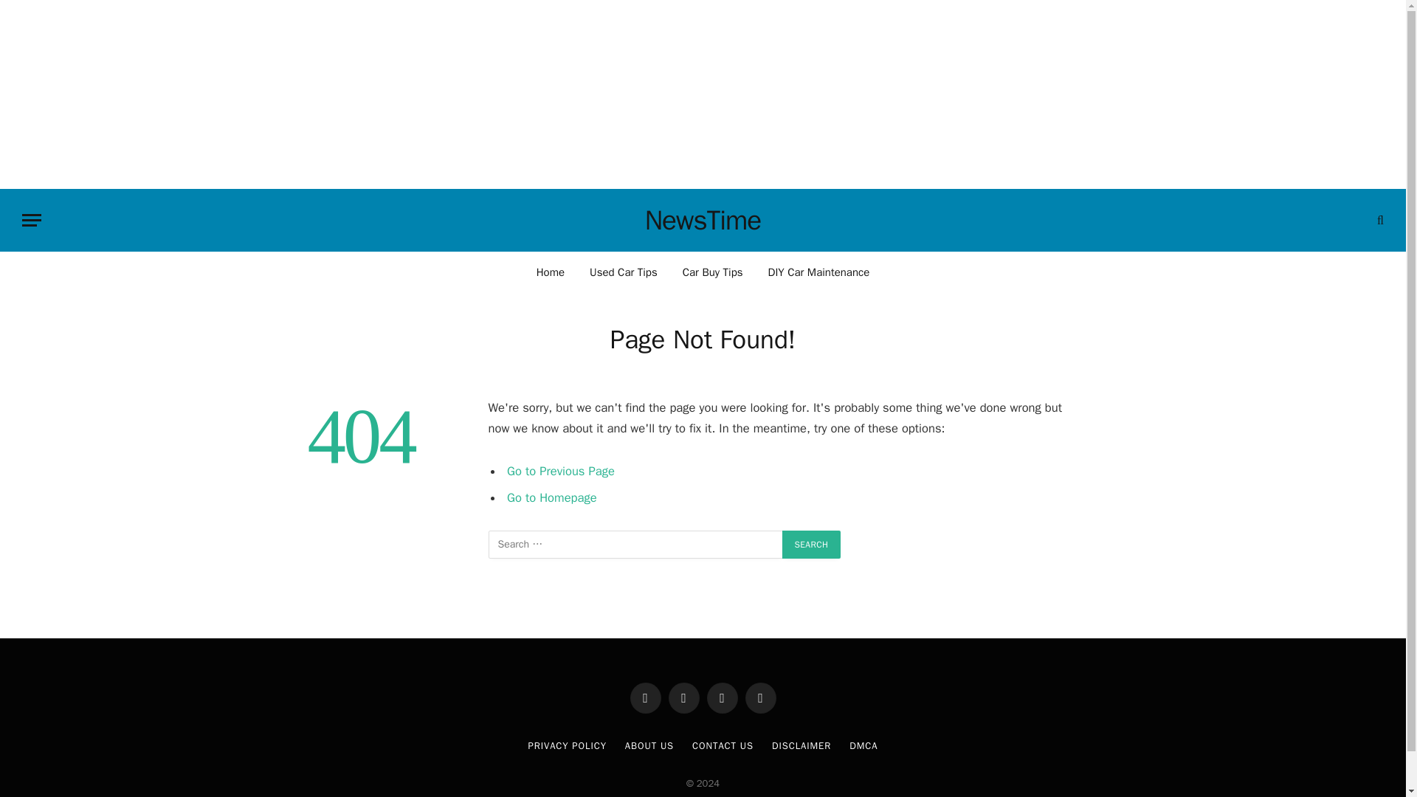 The height and width of the screenshot is (797, 1417). What do you see at coordinates (760, 697) in the screenshot?
I see `Pinterest` at bounding box center [760, 697].